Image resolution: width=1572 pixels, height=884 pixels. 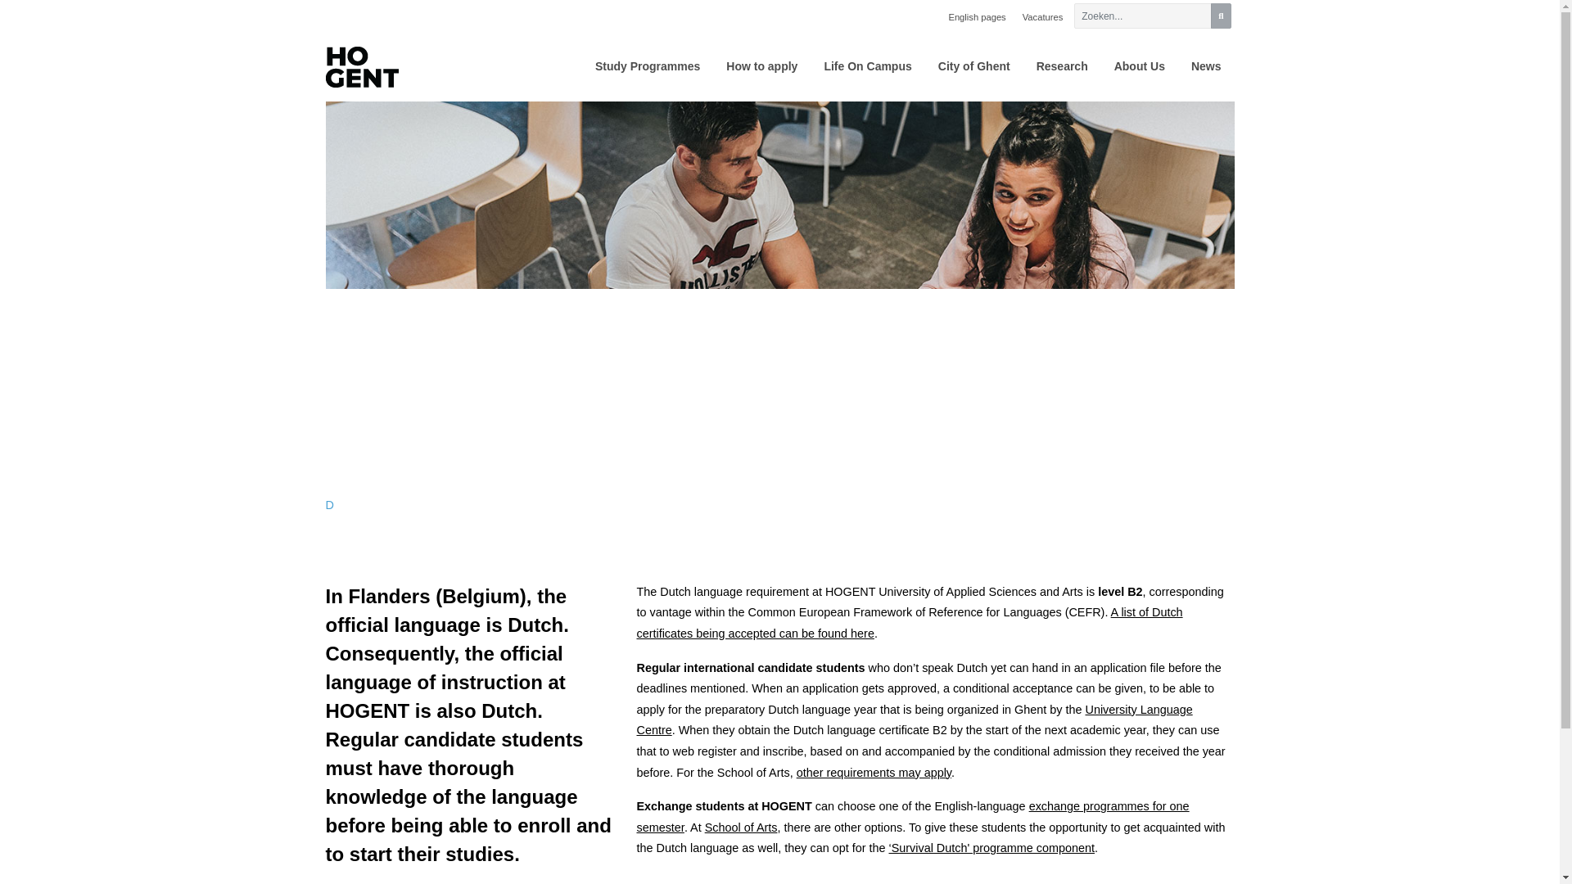 What do you see at coordinates (647, 67) in the screenshot?
I see `Study Programmes` at bounding box center [647, 67].